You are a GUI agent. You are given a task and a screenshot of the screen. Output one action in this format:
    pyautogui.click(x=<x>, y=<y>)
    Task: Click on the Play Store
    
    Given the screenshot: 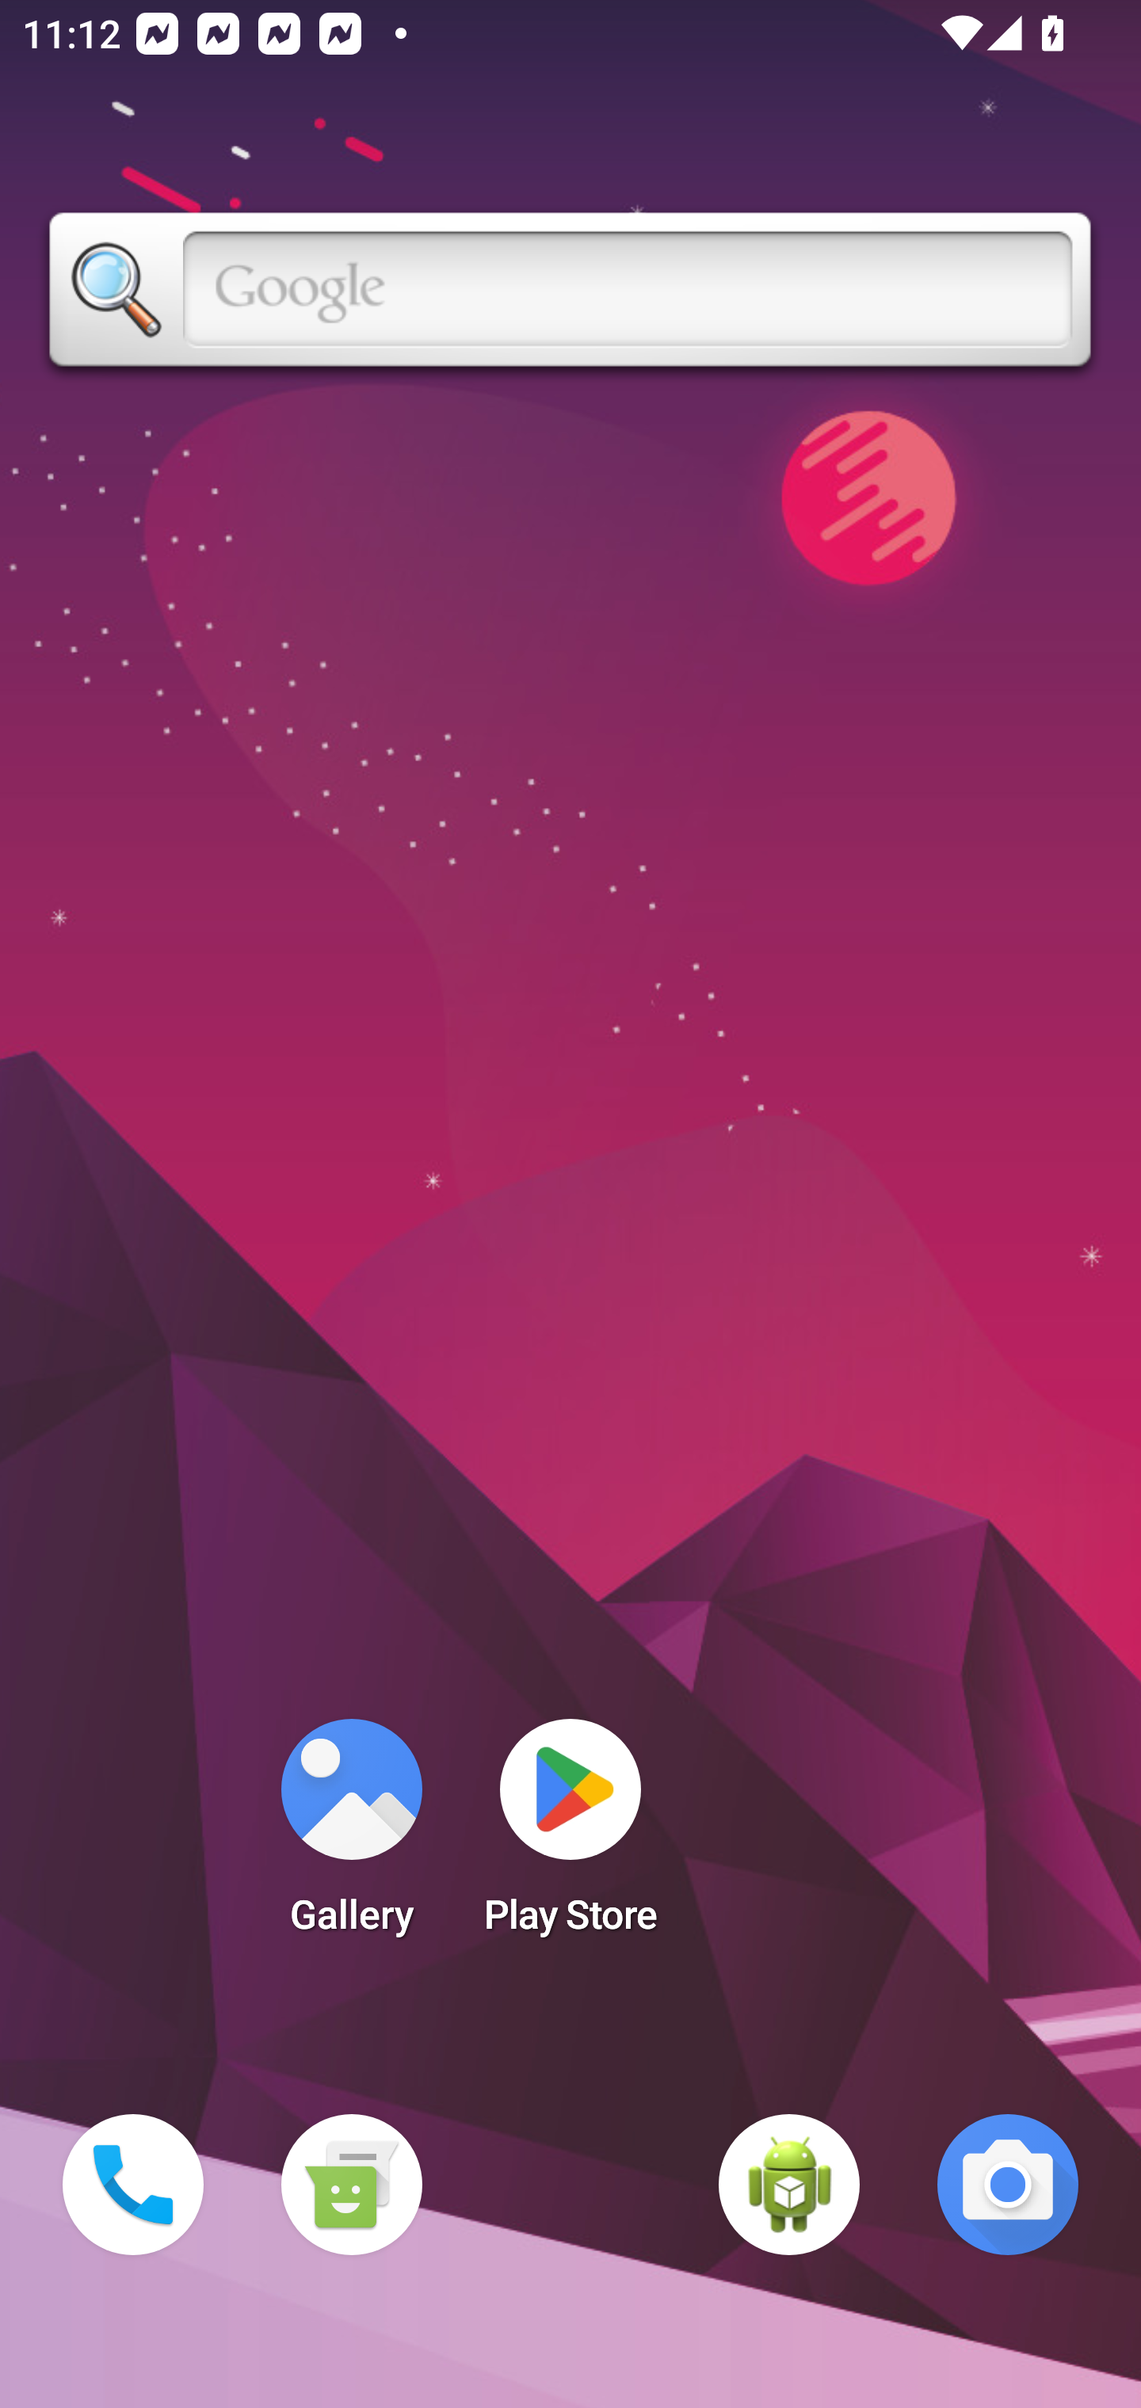 What is the action you would take?
    pyautogui.click(x=570, y=1836)
    